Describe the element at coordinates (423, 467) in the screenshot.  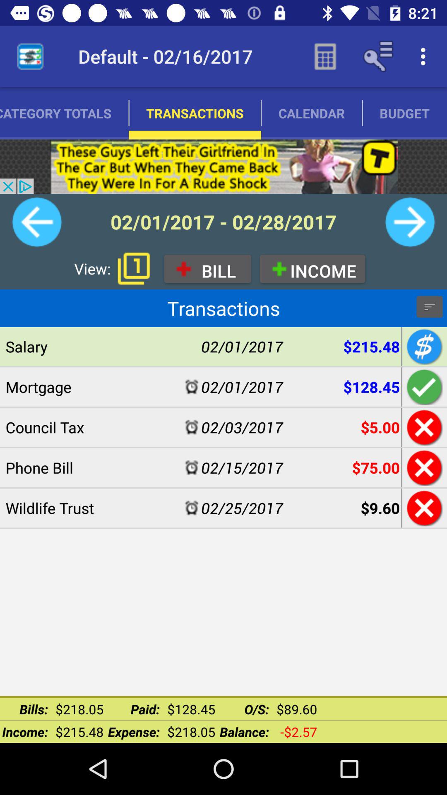
I see `cancel` at that location.